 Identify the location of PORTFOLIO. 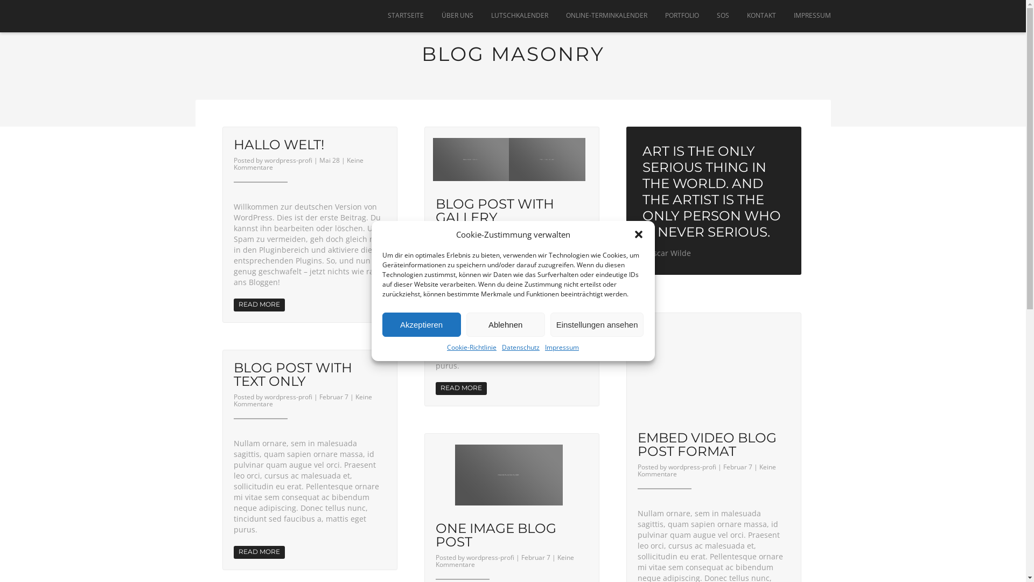
(682, 15).